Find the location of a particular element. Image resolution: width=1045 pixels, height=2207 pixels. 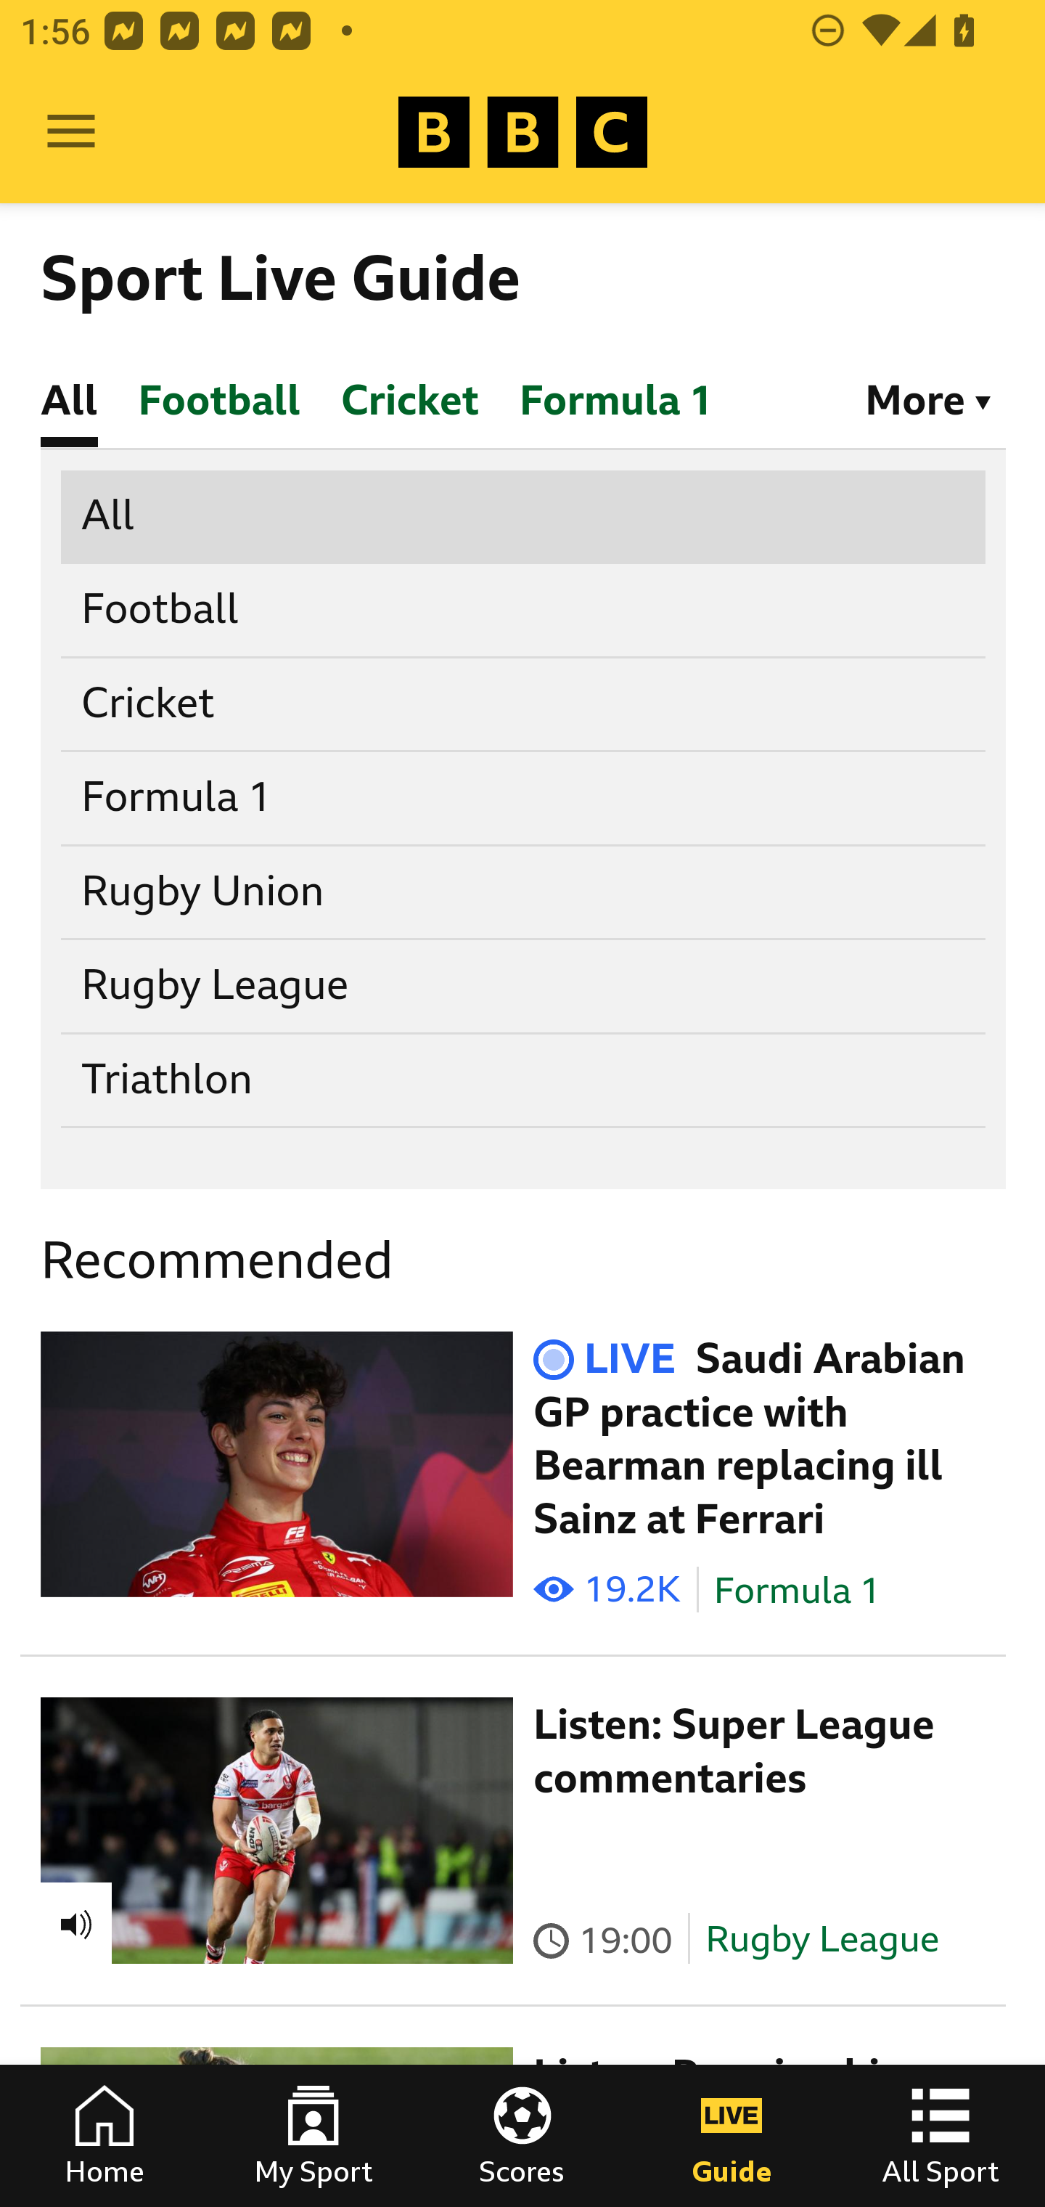

Triathlon is located at coordinates (524, 1079).